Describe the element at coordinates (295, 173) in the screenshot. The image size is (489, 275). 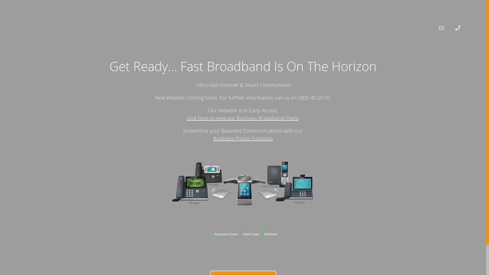
I see `Submit` at that location.